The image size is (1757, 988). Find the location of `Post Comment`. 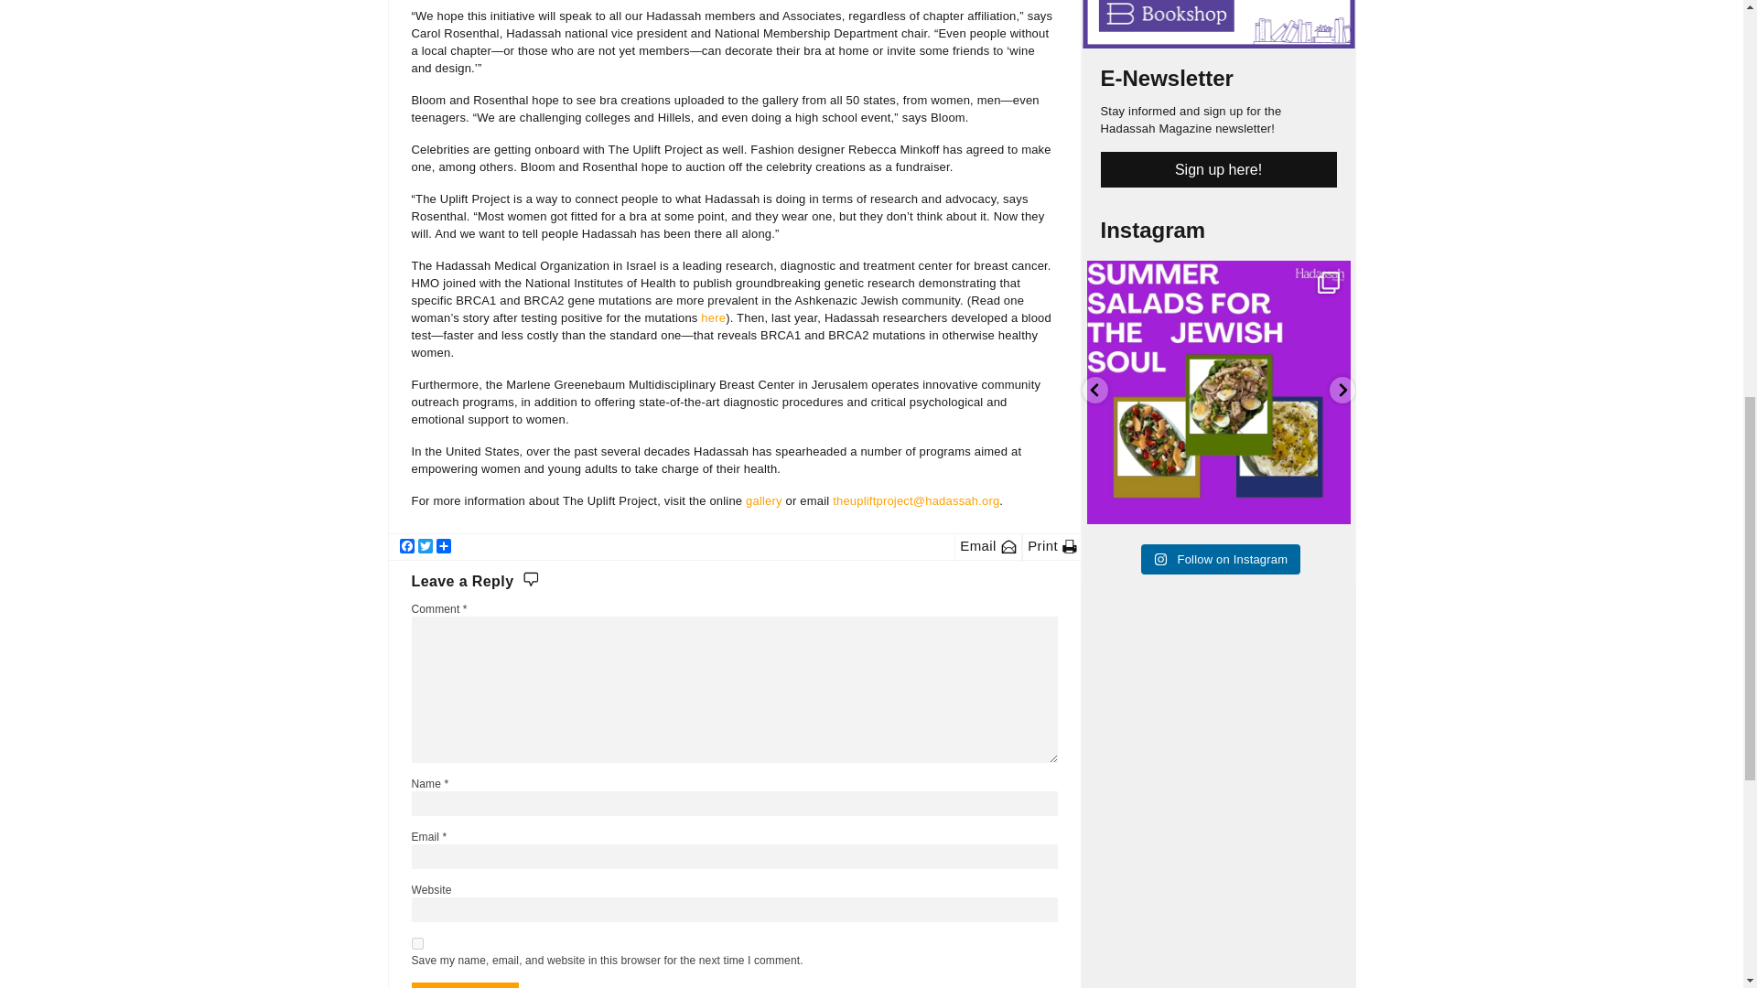

Post Comment is located at coordinates (465, 984).